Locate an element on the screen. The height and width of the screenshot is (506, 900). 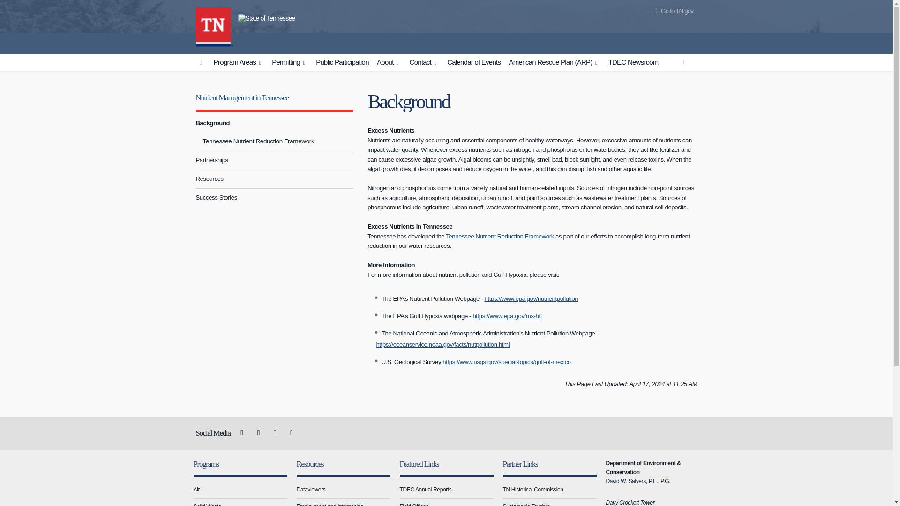
Link to USGS is located at coordinates (506, 362).